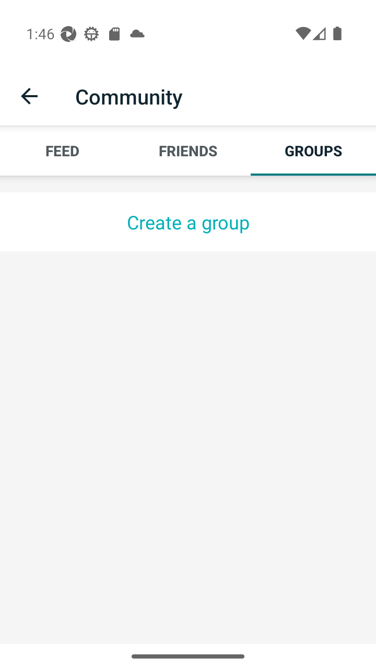 Image resolution: width=376 pixels, height=669 pixels. I want to click on Create a group, so click(188, 222).